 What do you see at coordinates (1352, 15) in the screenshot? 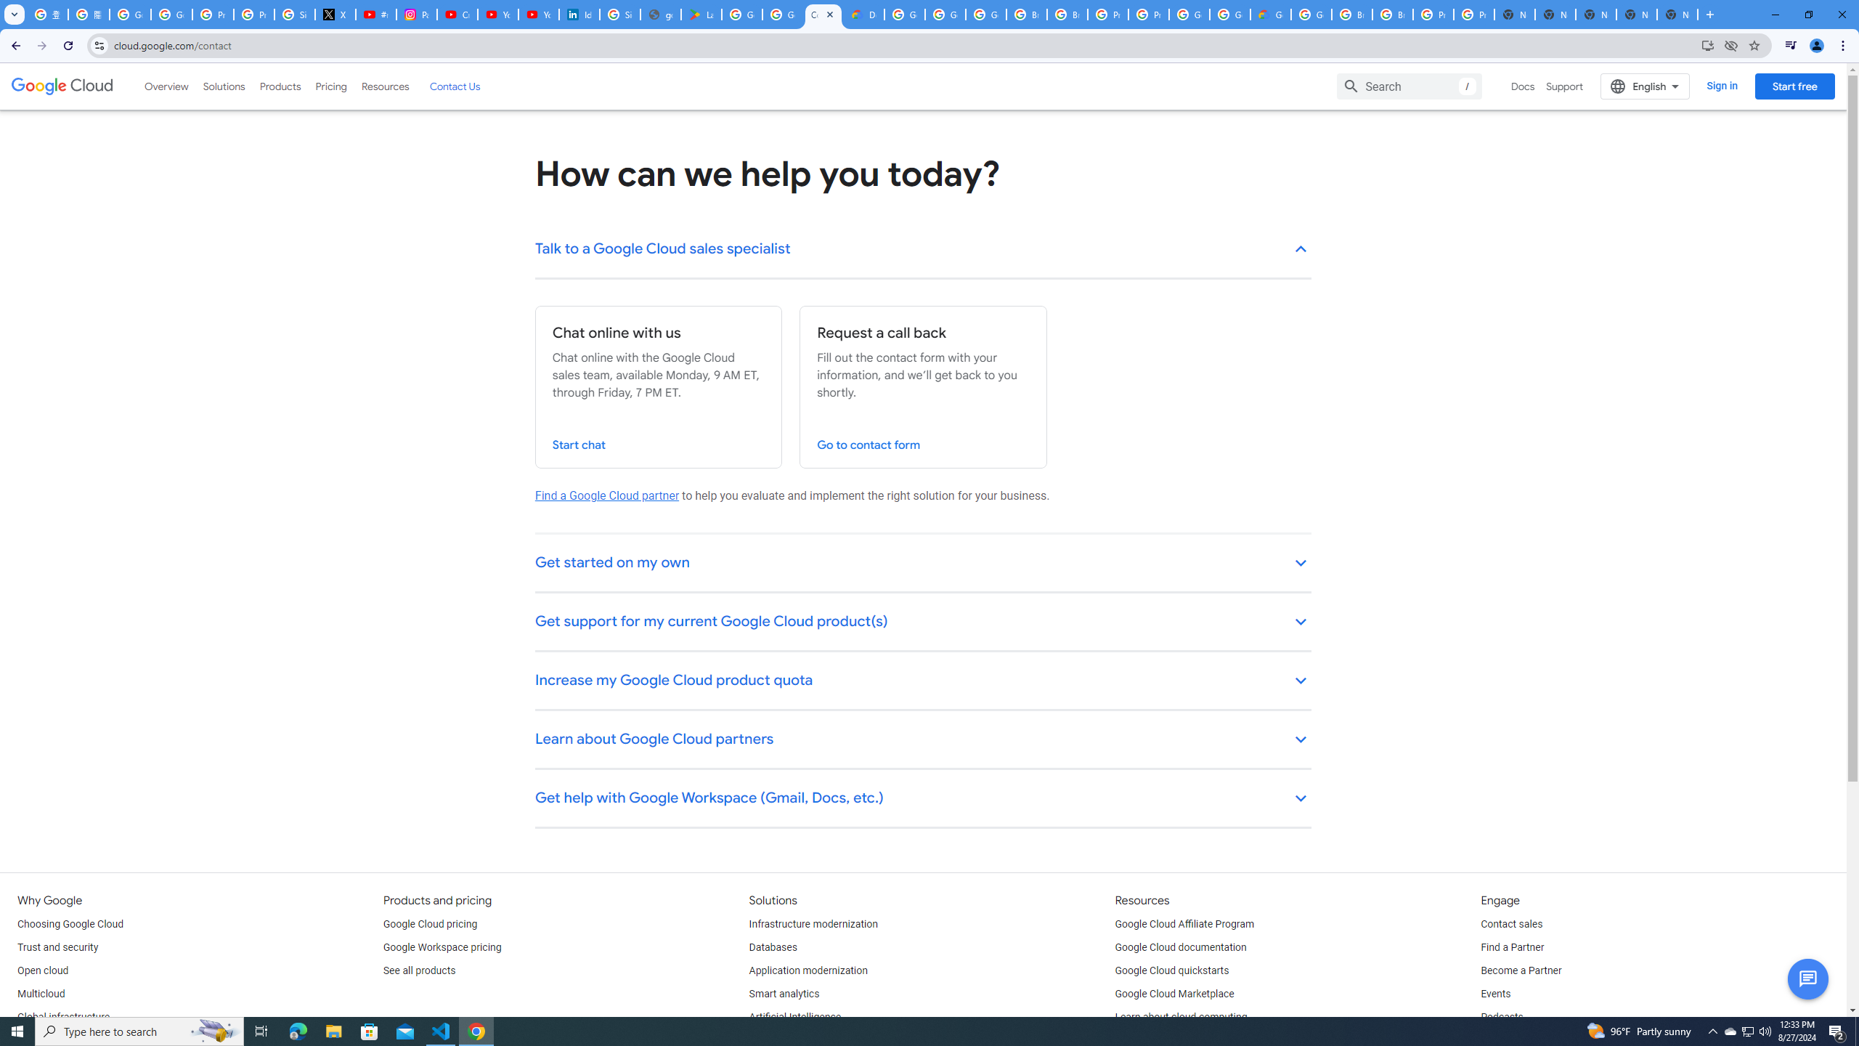
I see `Browse Chrome as a guest - Computer - Google Chrome Help` at bounding box center [1352, 15].